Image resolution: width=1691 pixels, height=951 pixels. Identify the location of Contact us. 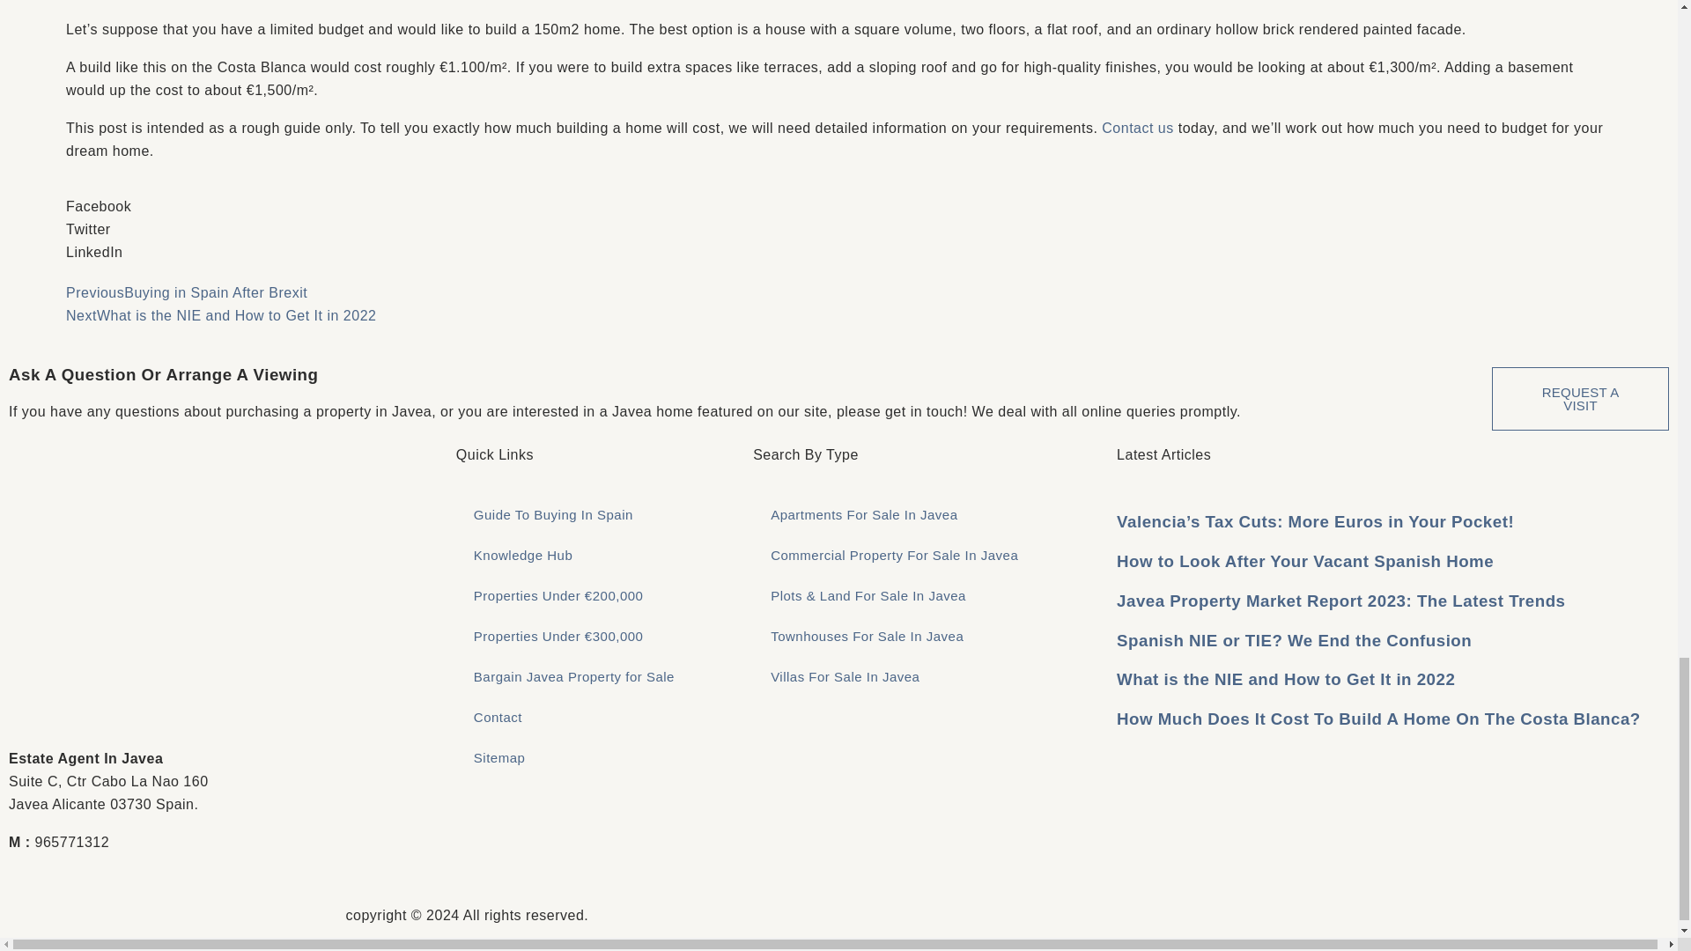
(1138, 129).